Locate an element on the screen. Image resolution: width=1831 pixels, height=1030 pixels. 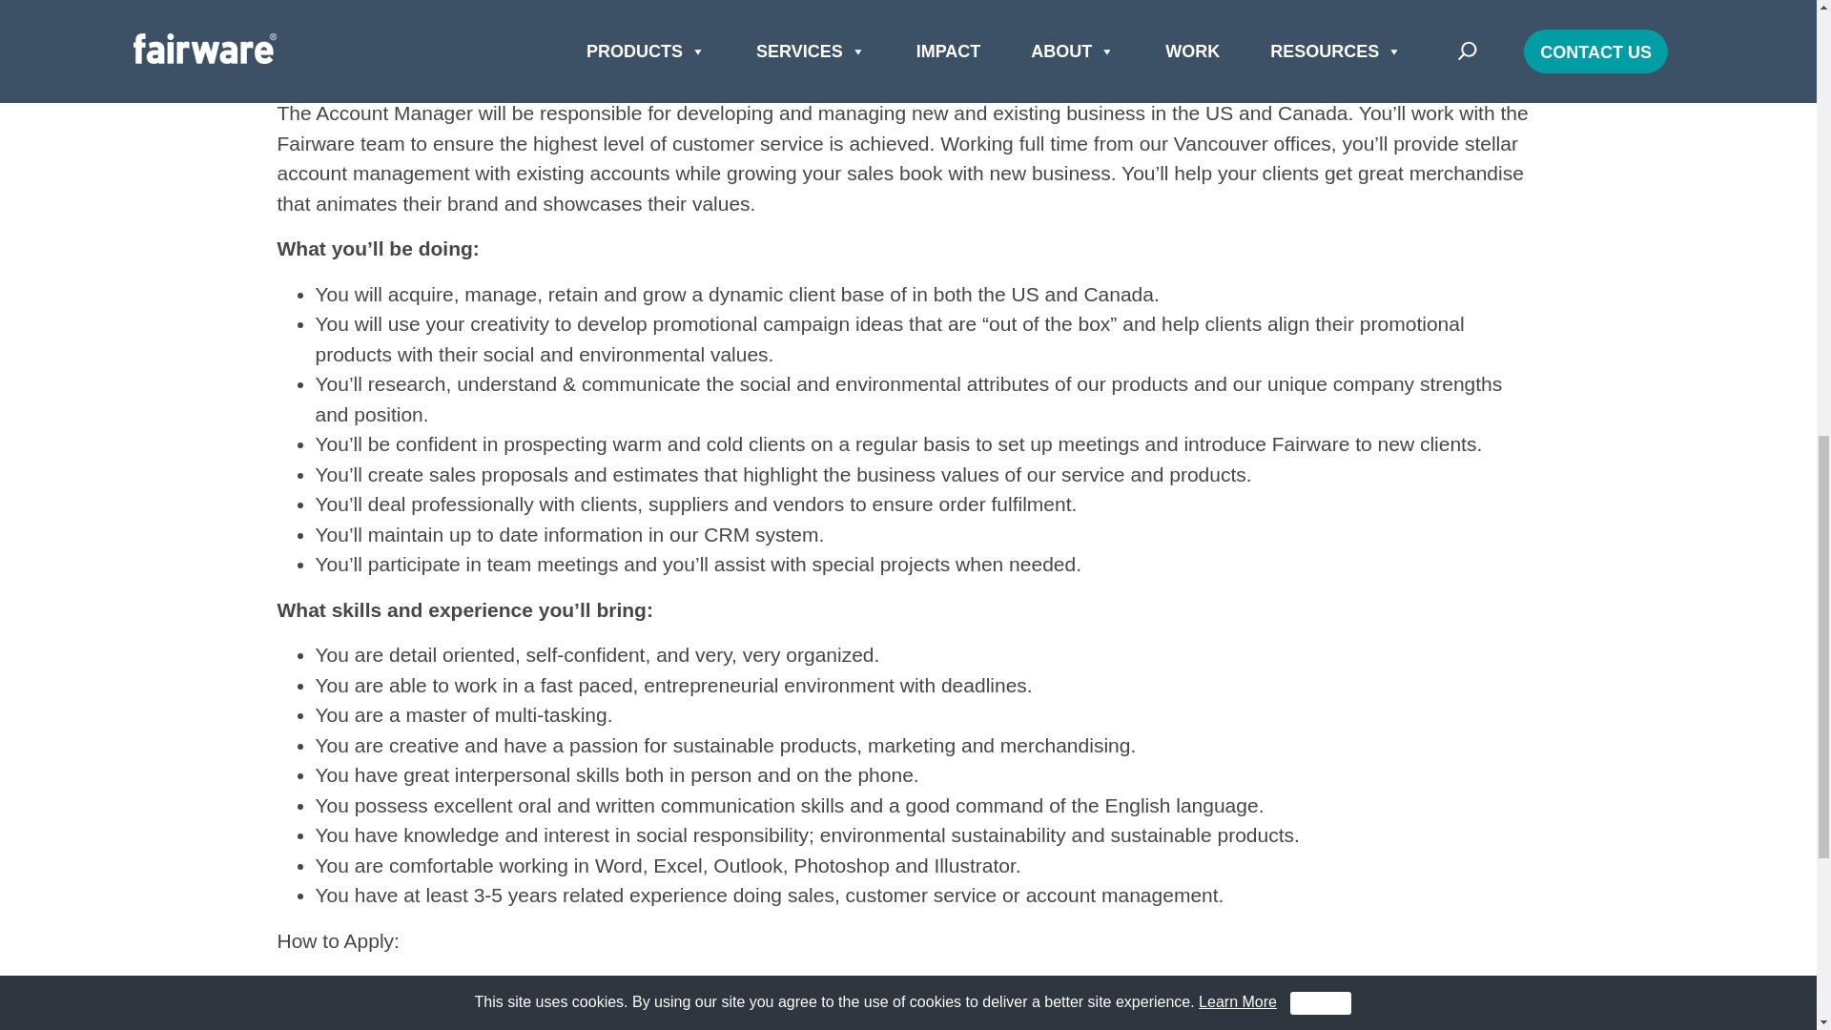
www.fairware.com is located at coordinates (502, 21).